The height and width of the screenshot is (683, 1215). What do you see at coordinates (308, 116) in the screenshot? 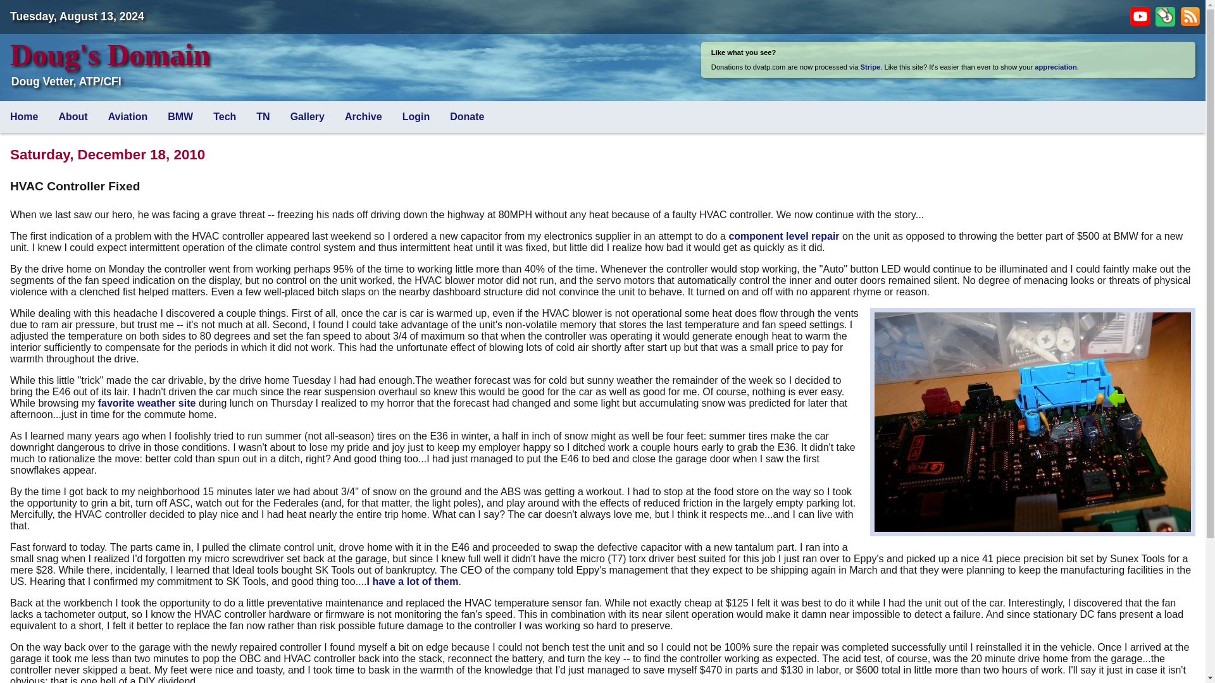
I see `Gallery` at bounding box center [308, 116].